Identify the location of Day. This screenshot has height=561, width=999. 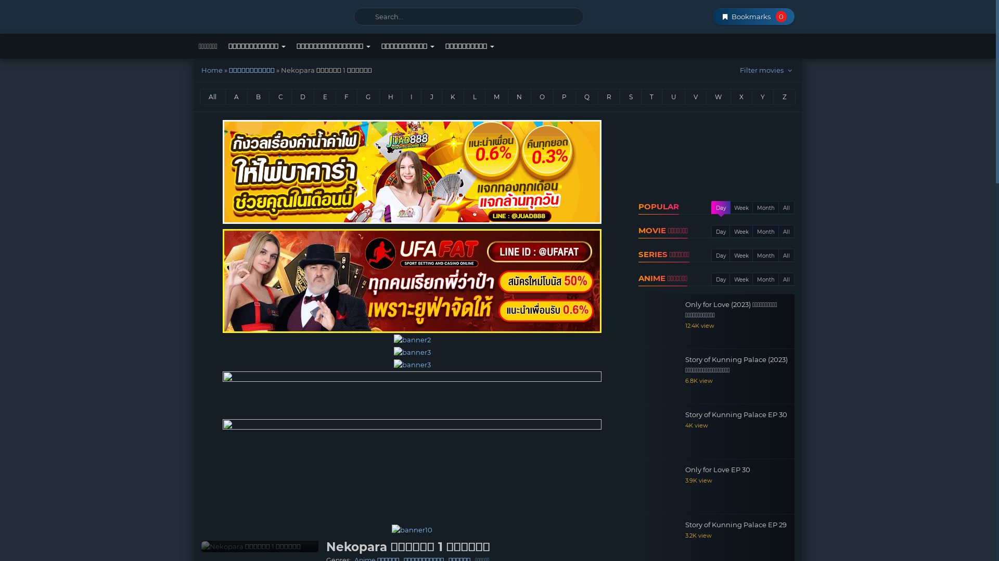
(721, 208).